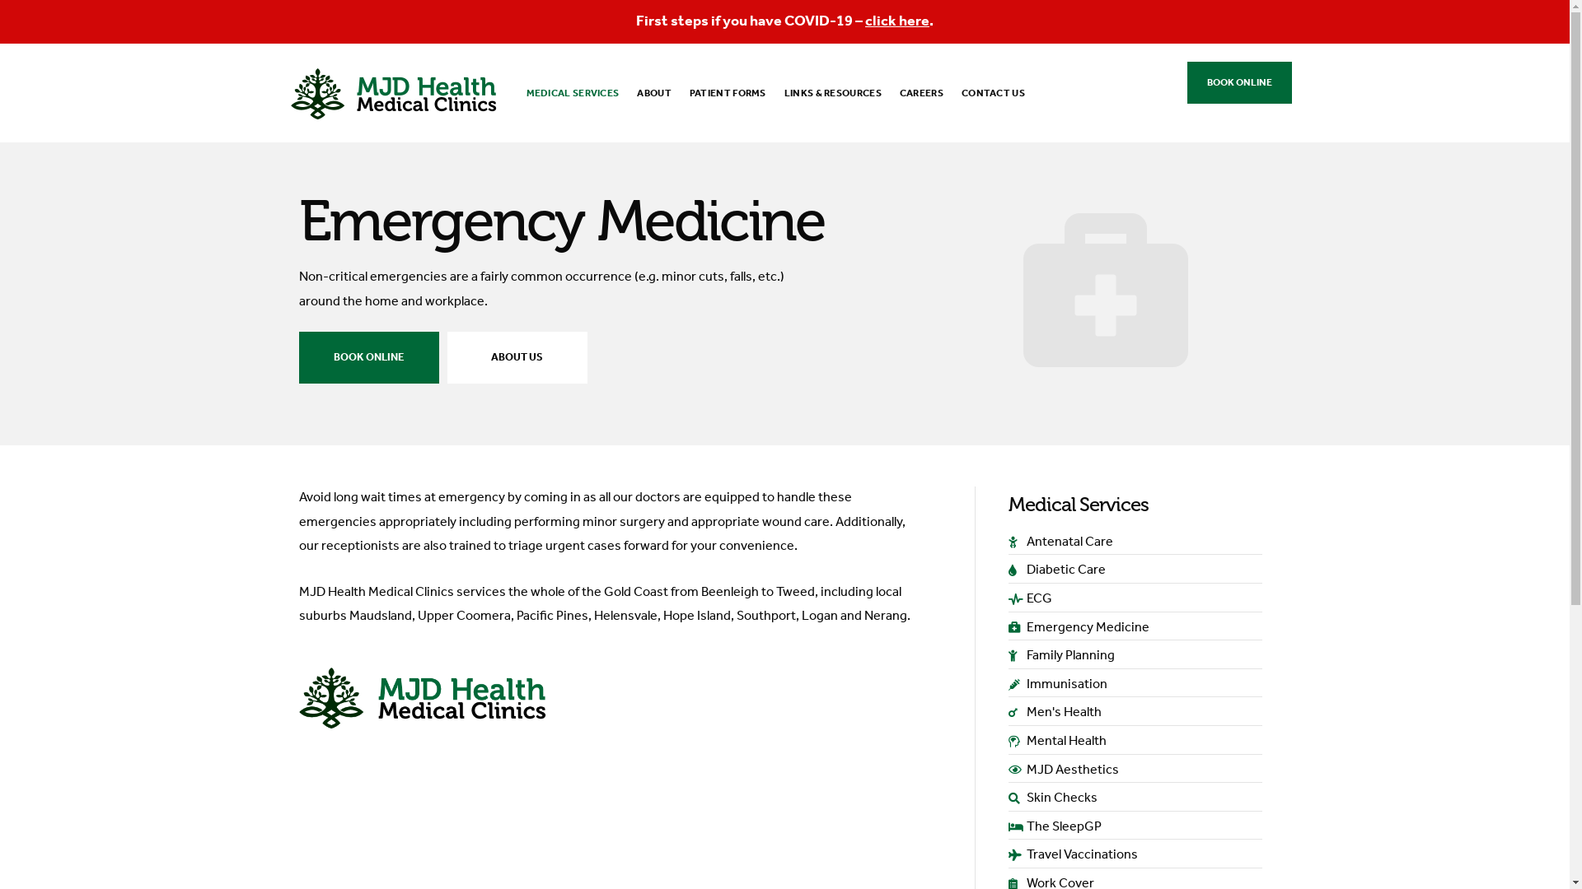 Image resolution: width=1582 pixels, height=889 pixels. I want to click on Antenatal Care, so click(1135, 543).